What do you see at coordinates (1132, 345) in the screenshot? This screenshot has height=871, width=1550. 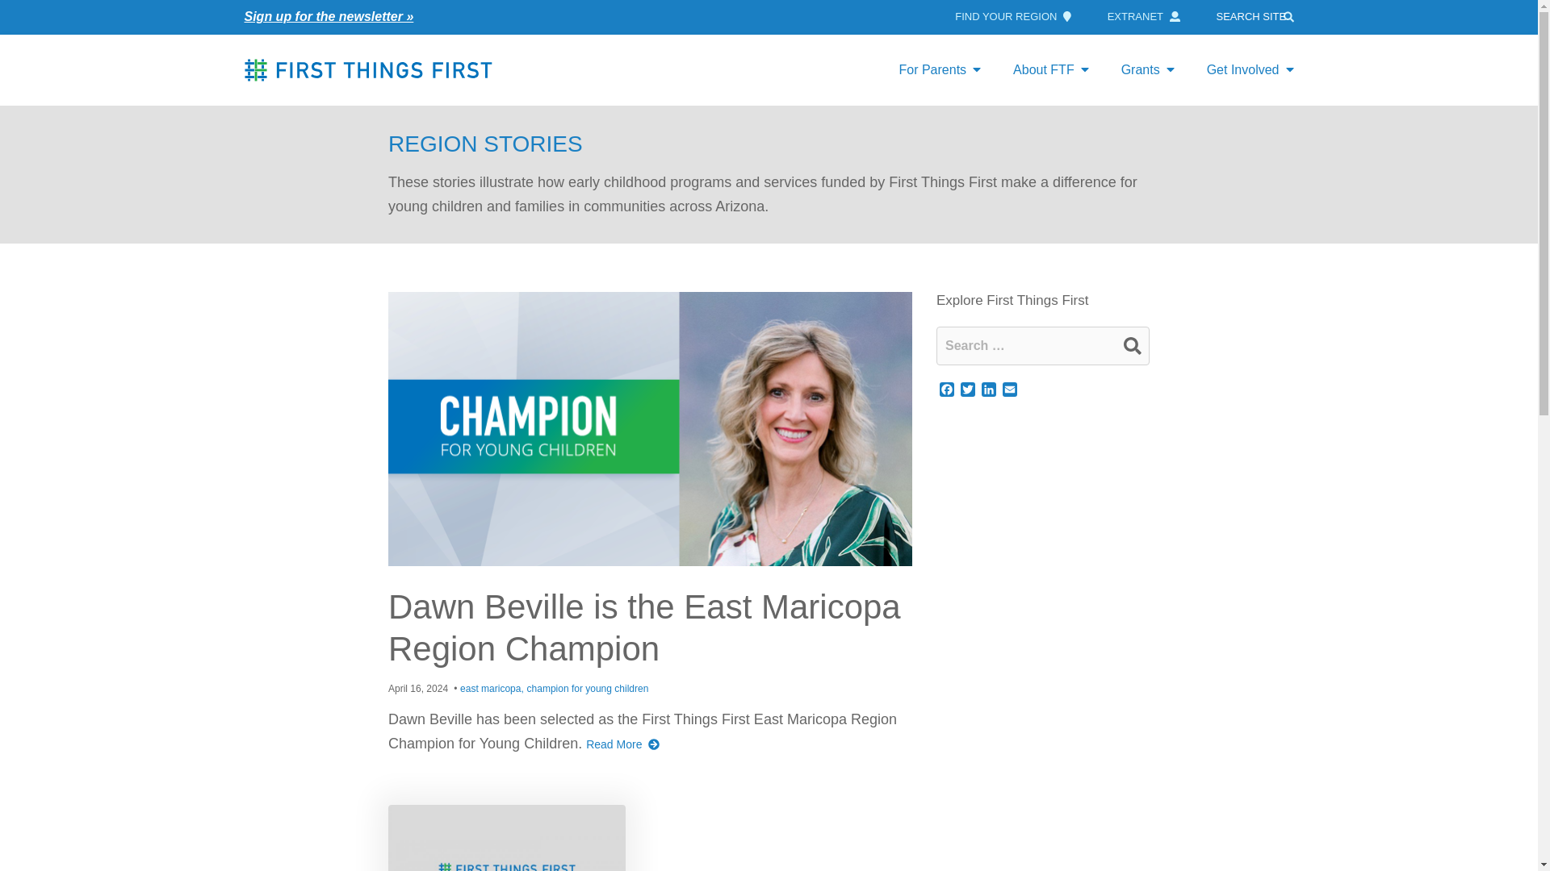 I see `Search` at bounding box center [1132, 345].